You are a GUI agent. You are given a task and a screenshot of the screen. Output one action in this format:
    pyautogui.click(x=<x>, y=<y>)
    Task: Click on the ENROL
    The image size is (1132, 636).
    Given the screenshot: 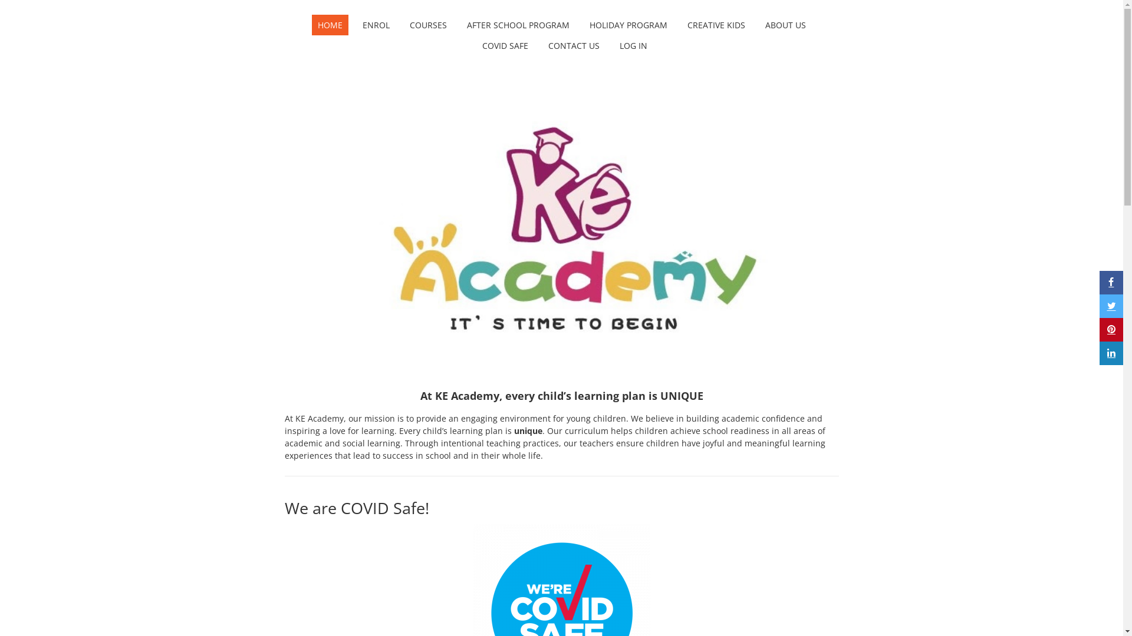 What is the action you would take?
    pyautogui.click(x=376, y=25)
    